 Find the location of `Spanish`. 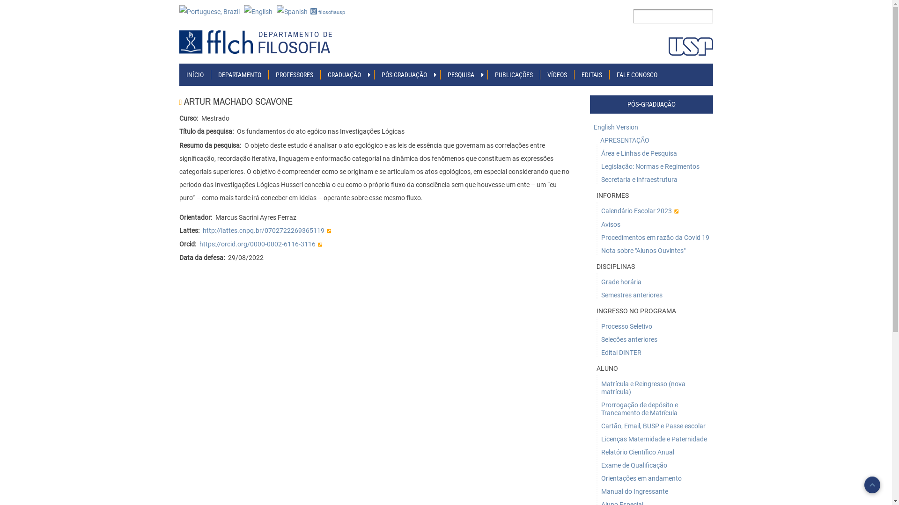

Spanish is located at coordinates (292, 11).